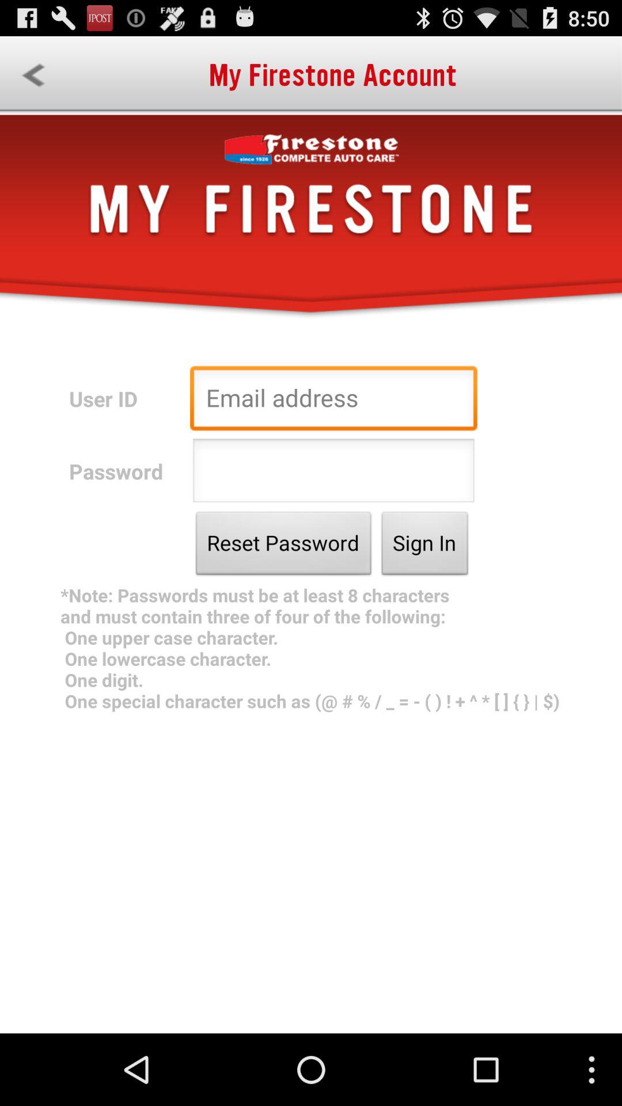  I want to click on launch the item above the note passwords must item, so click(425, 546).